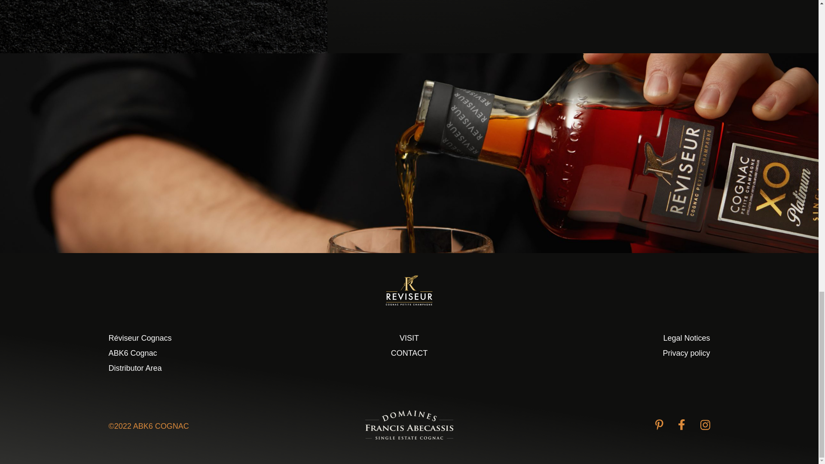 The image size is (825, 464). What do you see at coordinates (686, 338) in the screenshot?
I see `Legal Notices` at bounding box center [686, 338].